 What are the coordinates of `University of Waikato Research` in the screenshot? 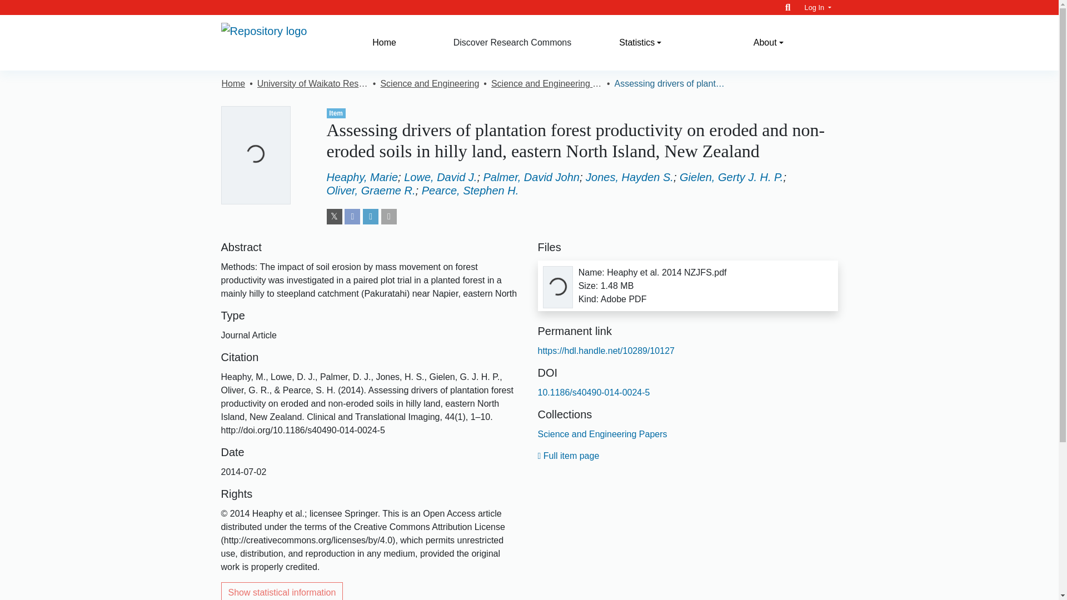 It's located at (312, 84).